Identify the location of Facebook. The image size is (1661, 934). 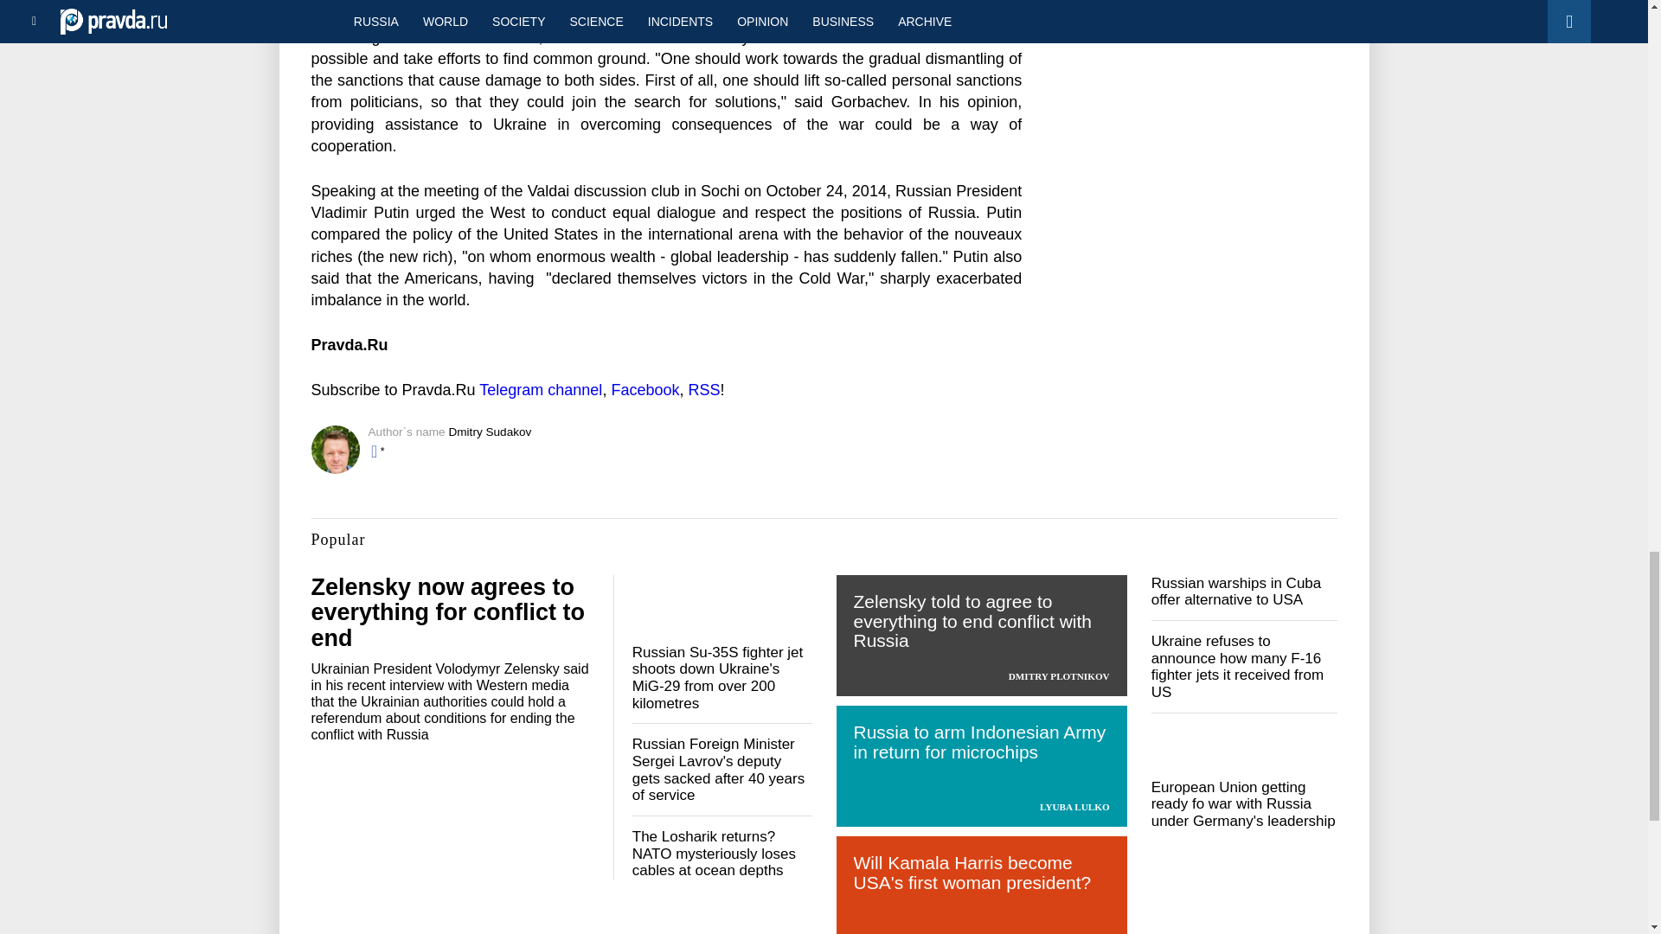
(645, 389).